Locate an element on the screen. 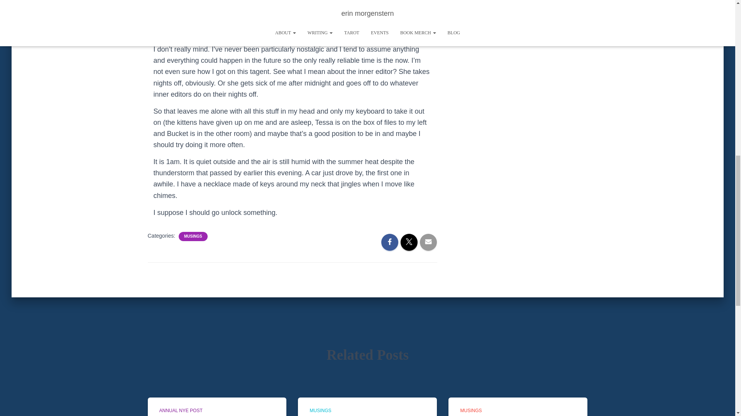 This screenshot has width=741, height=416. MUSINGS is located at coordinates (193, 237).